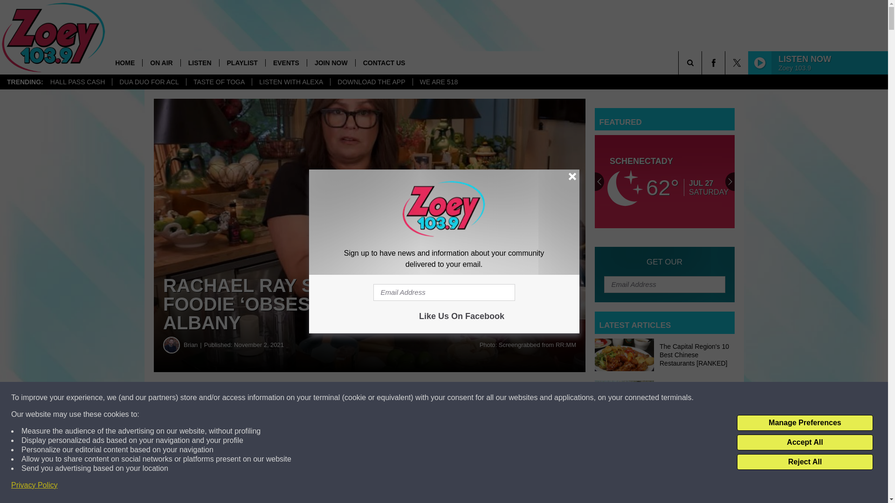 The image size is (895, 503). Describe the element at coordinates (805, 462) in the screenshot. I see `Reject All` at that location.